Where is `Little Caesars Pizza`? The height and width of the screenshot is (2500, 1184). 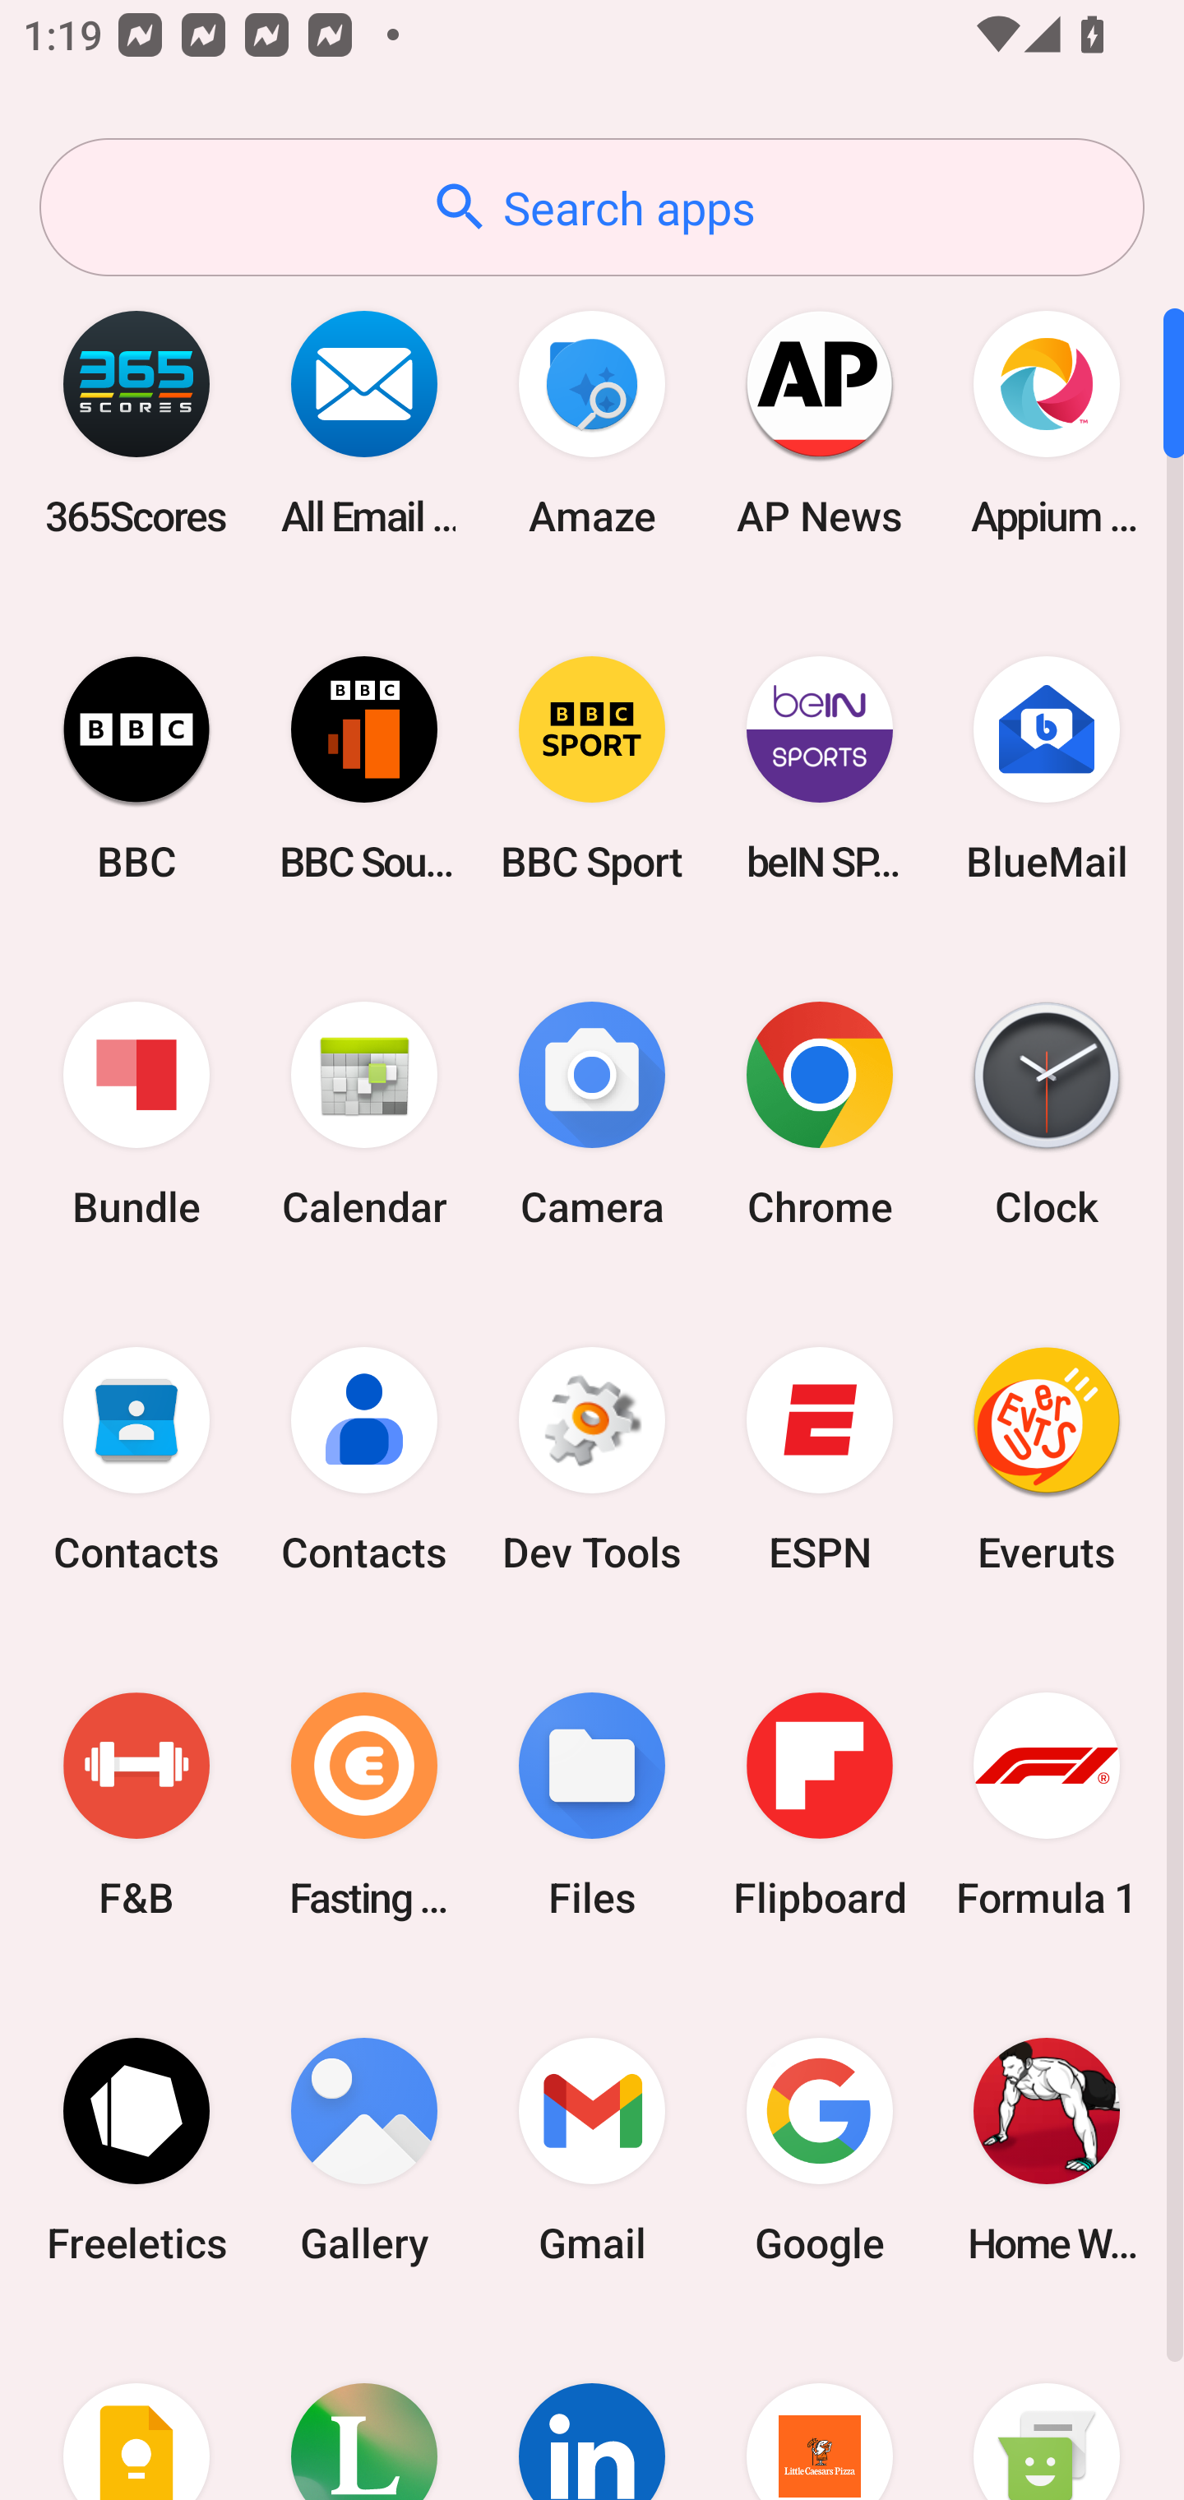 Little Caesars Pizza is located at coordinates (819, 2411).